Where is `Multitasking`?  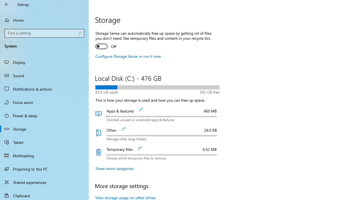
Multitasking is located at coordinates (44, 155).